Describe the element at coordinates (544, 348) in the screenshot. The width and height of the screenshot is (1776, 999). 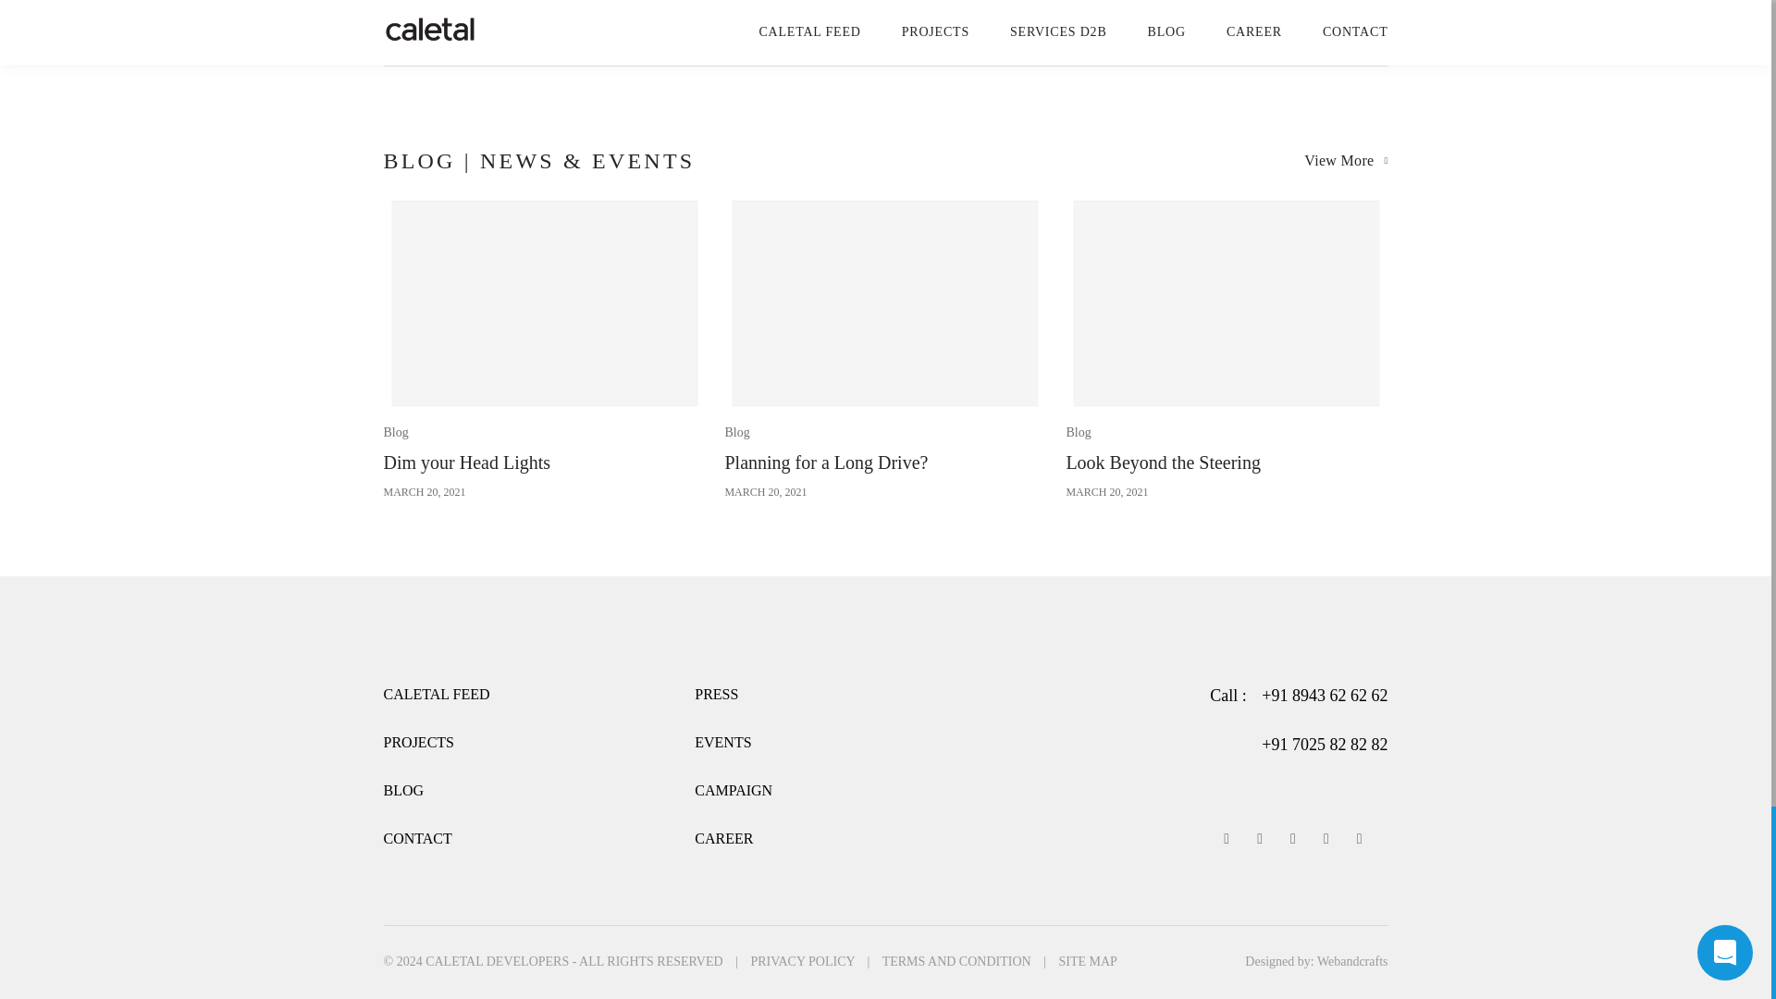
I see `CAREER` at that location.